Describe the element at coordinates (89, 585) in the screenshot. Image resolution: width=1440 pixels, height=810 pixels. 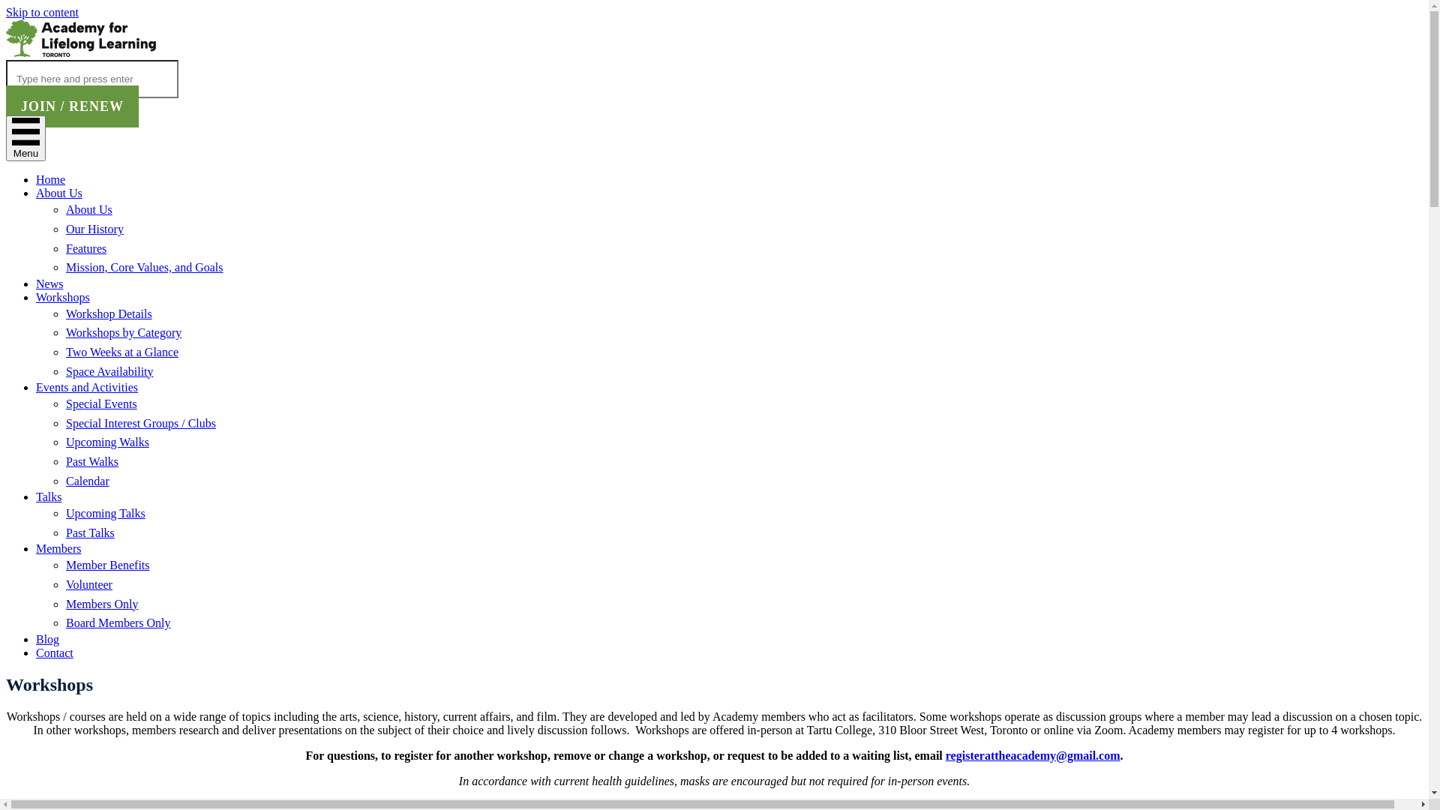
I see `Volunteer` at that location.